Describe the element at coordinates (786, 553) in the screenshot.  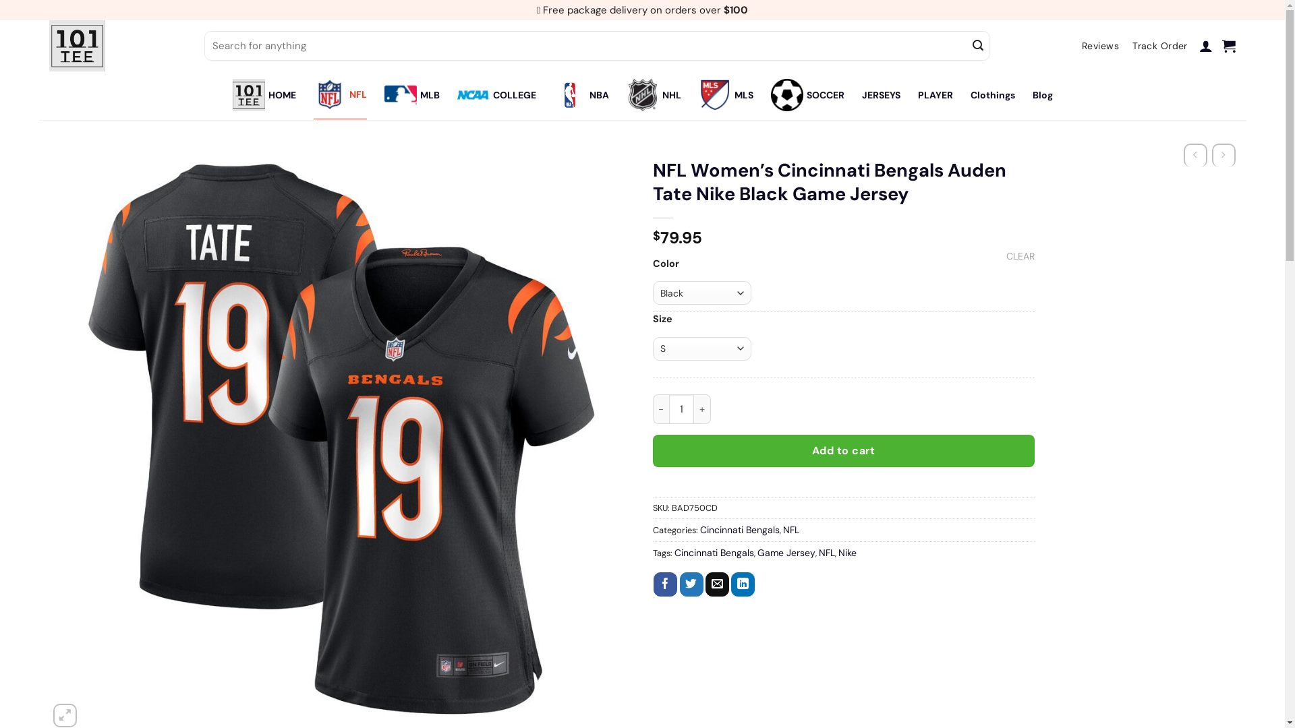
I see `Game Jersey` at that location.